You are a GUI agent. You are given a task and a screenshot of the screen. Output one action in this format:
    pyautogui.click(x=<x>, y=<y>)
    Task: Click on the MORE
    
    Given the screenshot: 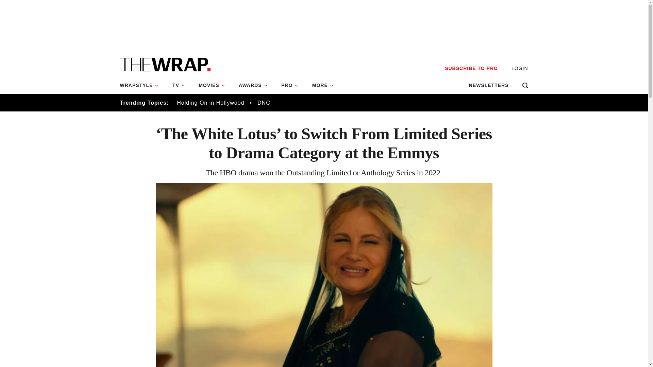 What is the action you would take?
    pyautogui.click(x=323, y=85)
    